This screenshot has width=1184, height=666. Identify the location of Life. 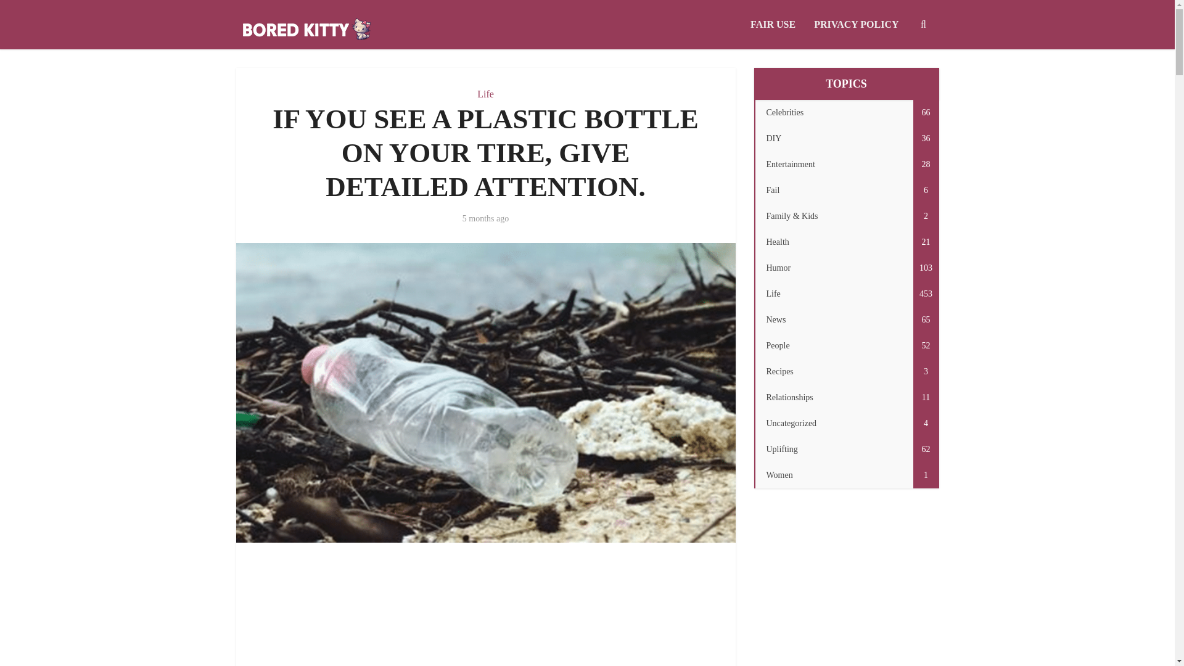
(846, 165).